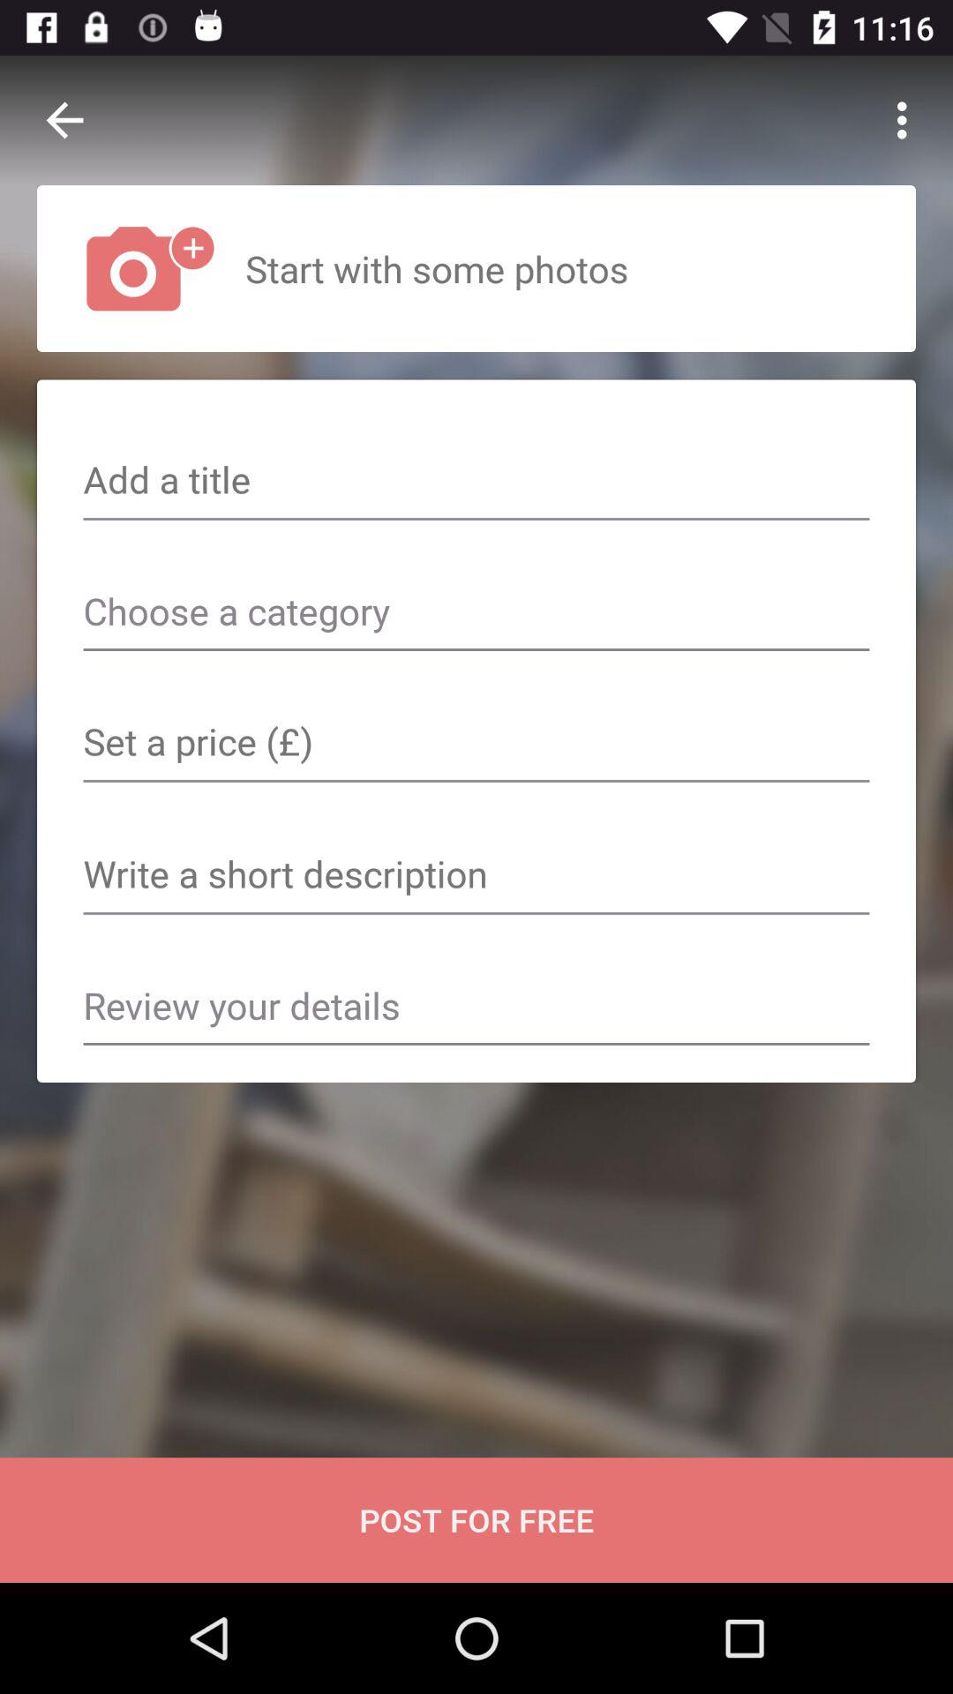 Image resolution: width=953 pixels, height=1694 pixels. I want to click on choose item above start with some item, so click(907, 120).